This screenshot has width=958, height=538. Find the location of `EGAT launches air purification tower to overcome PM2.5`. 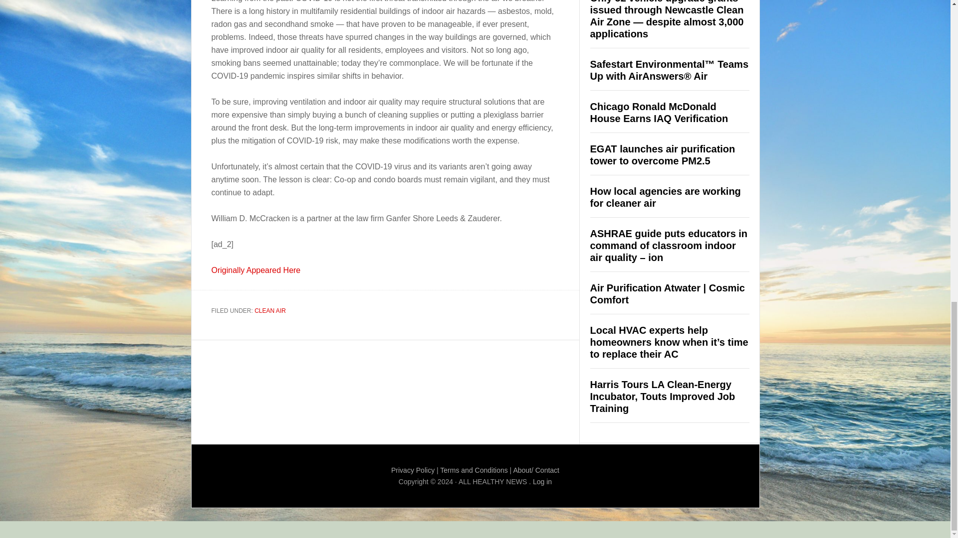

EGAT launches air purification tower to overcome PM2.5 is located at coordinates (662, 154).